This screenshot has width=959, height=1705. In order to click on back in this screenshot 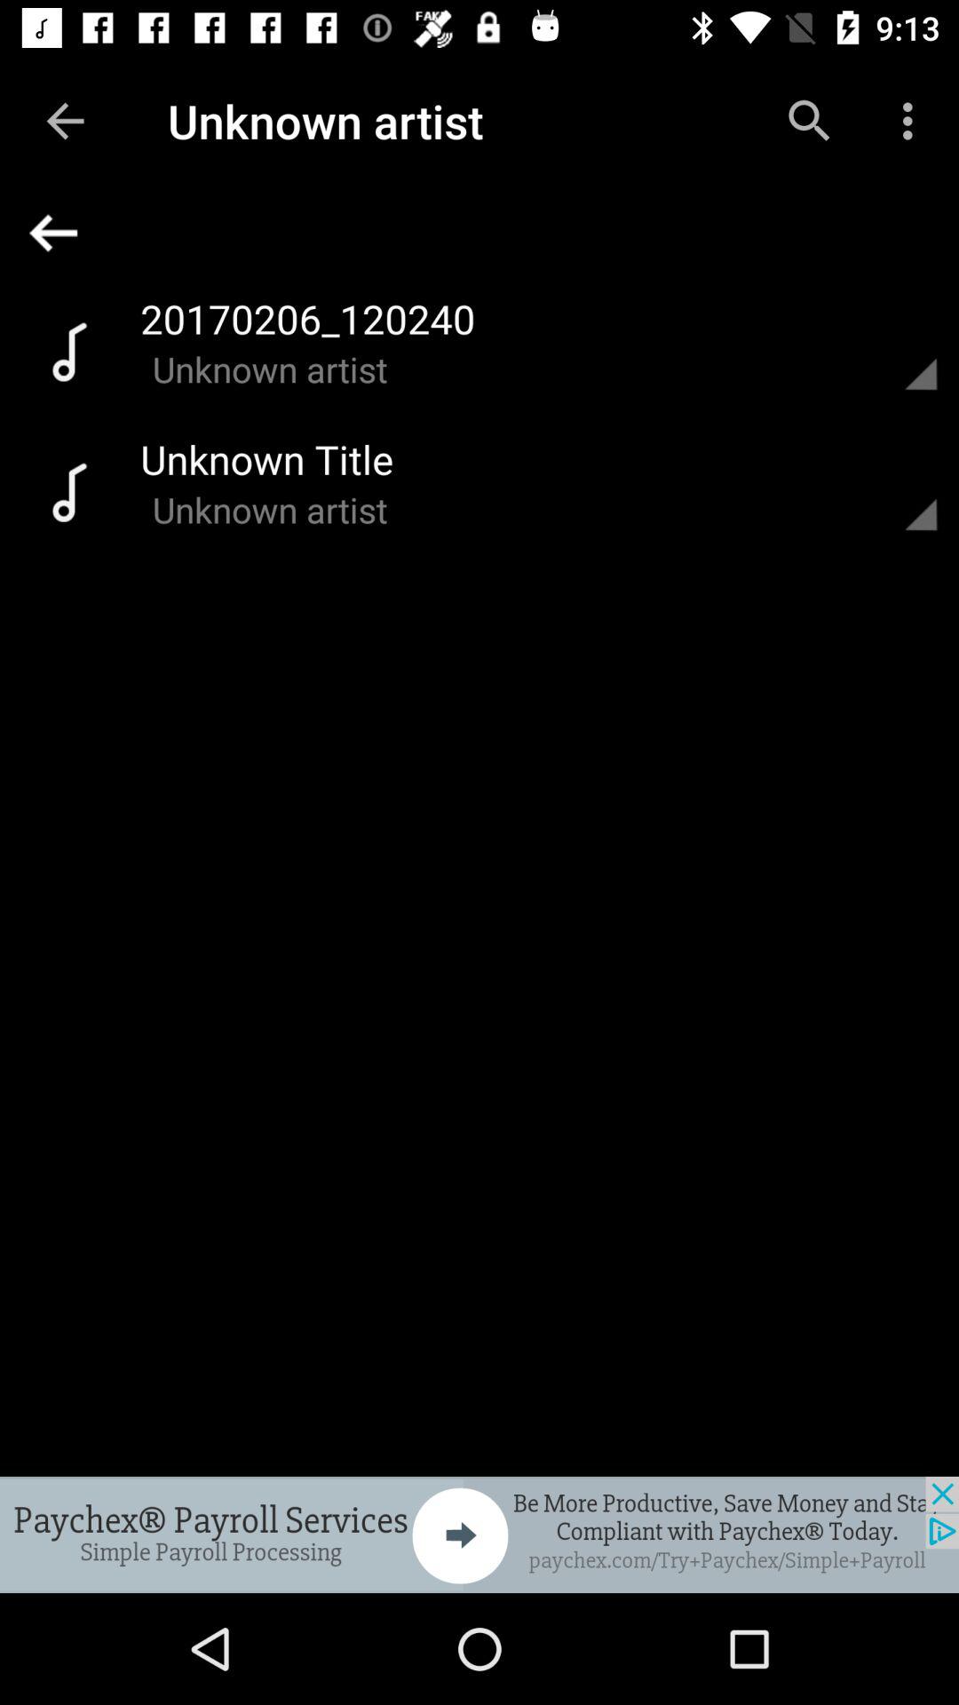, I will do `click(487, 233)`.